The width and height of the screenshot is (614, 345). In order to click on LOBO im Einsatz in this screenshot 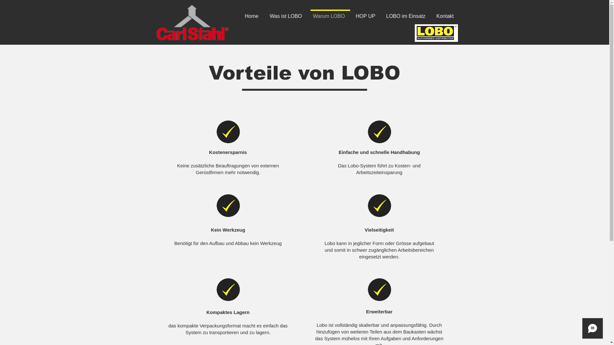, I will do `click(407, 13)`.